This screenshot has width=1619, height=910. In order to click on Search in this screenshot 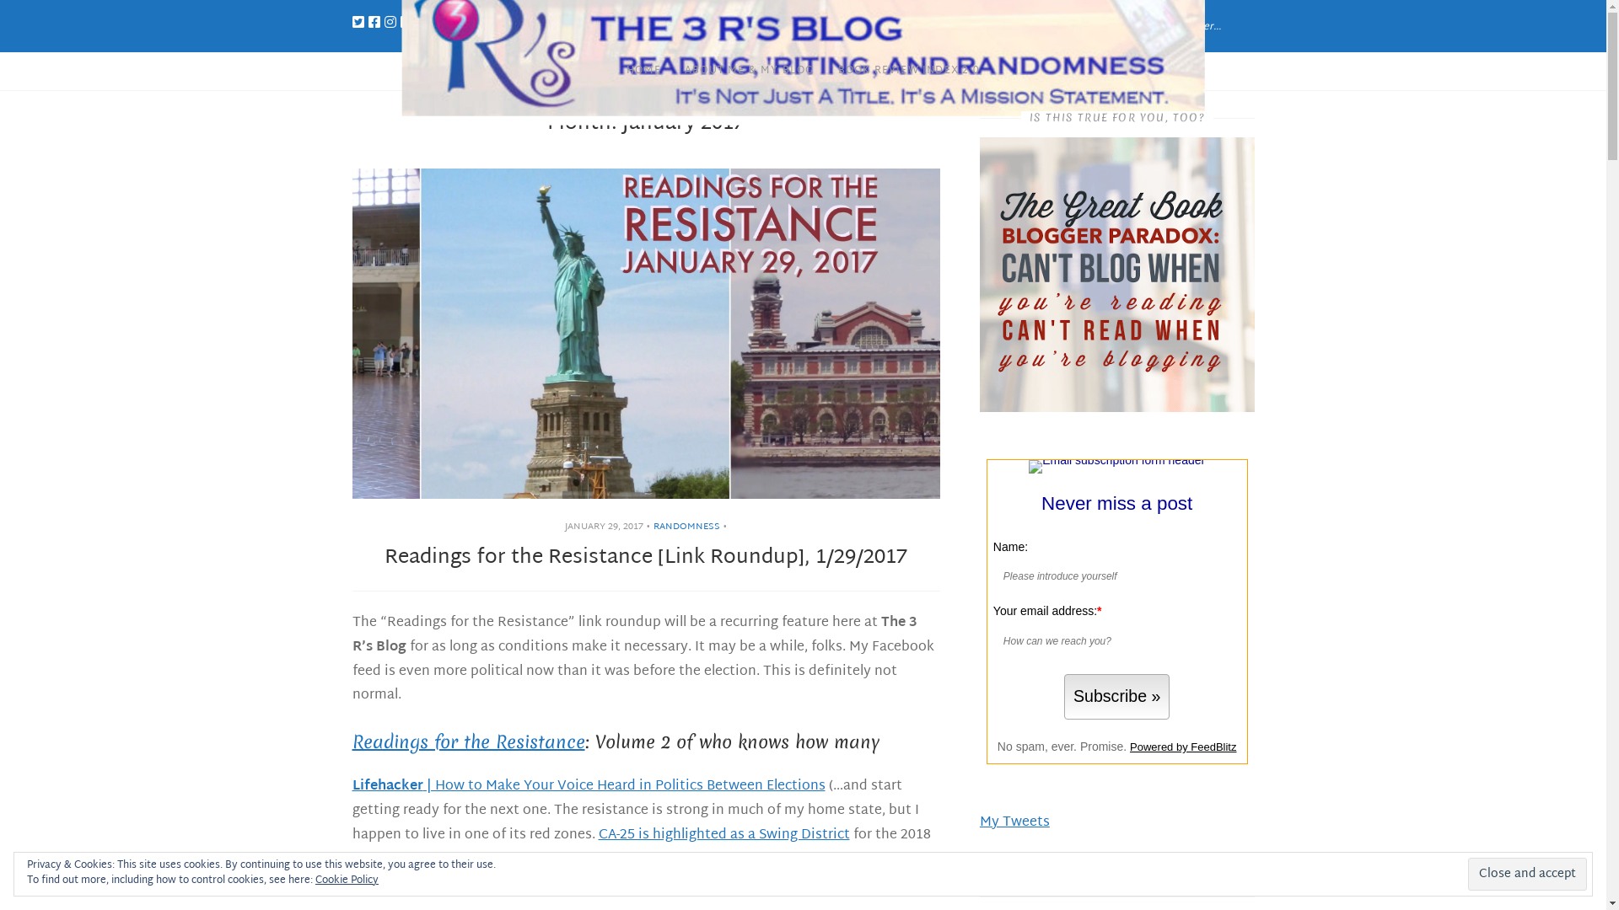, I will do `click(1270, 20)`.